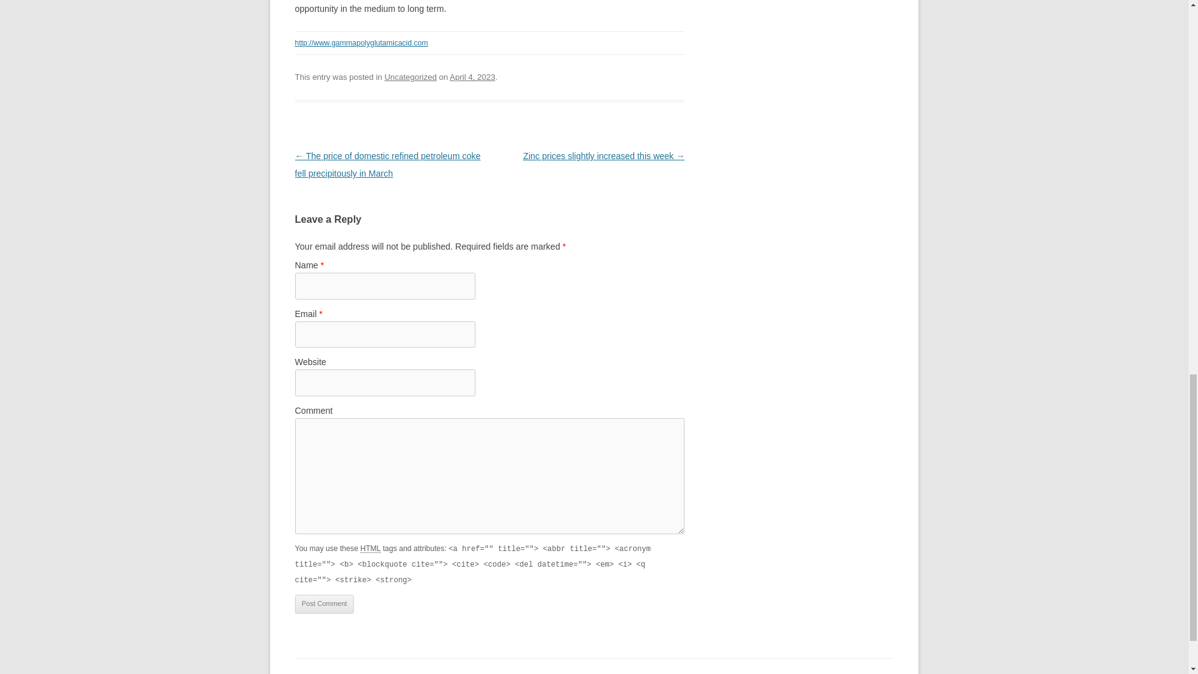 Image resolution: width=1198 pixels, height=674 pixels. What do you see at coordinates (324, 603) in the screenshot?
I see `Post Comment` at bounding box center [324, 603].